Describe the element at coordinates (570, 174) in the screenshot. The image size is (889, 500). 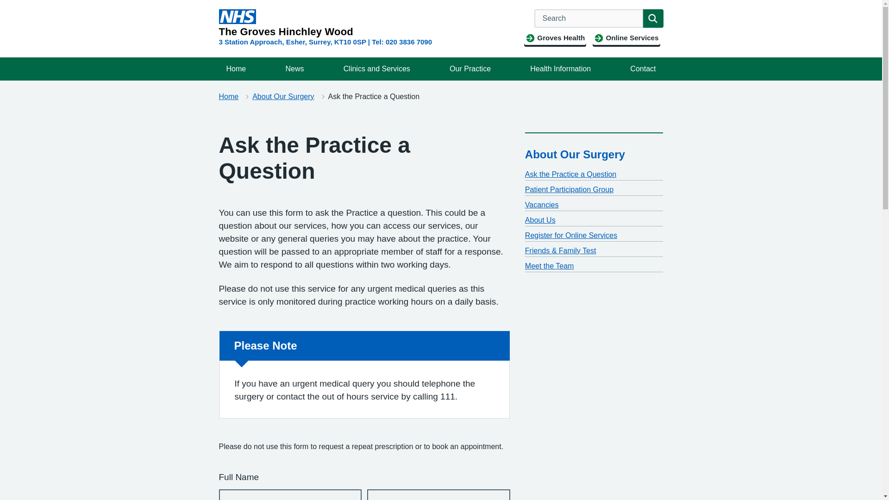
I see `Ask the Practice a Question` at that location.